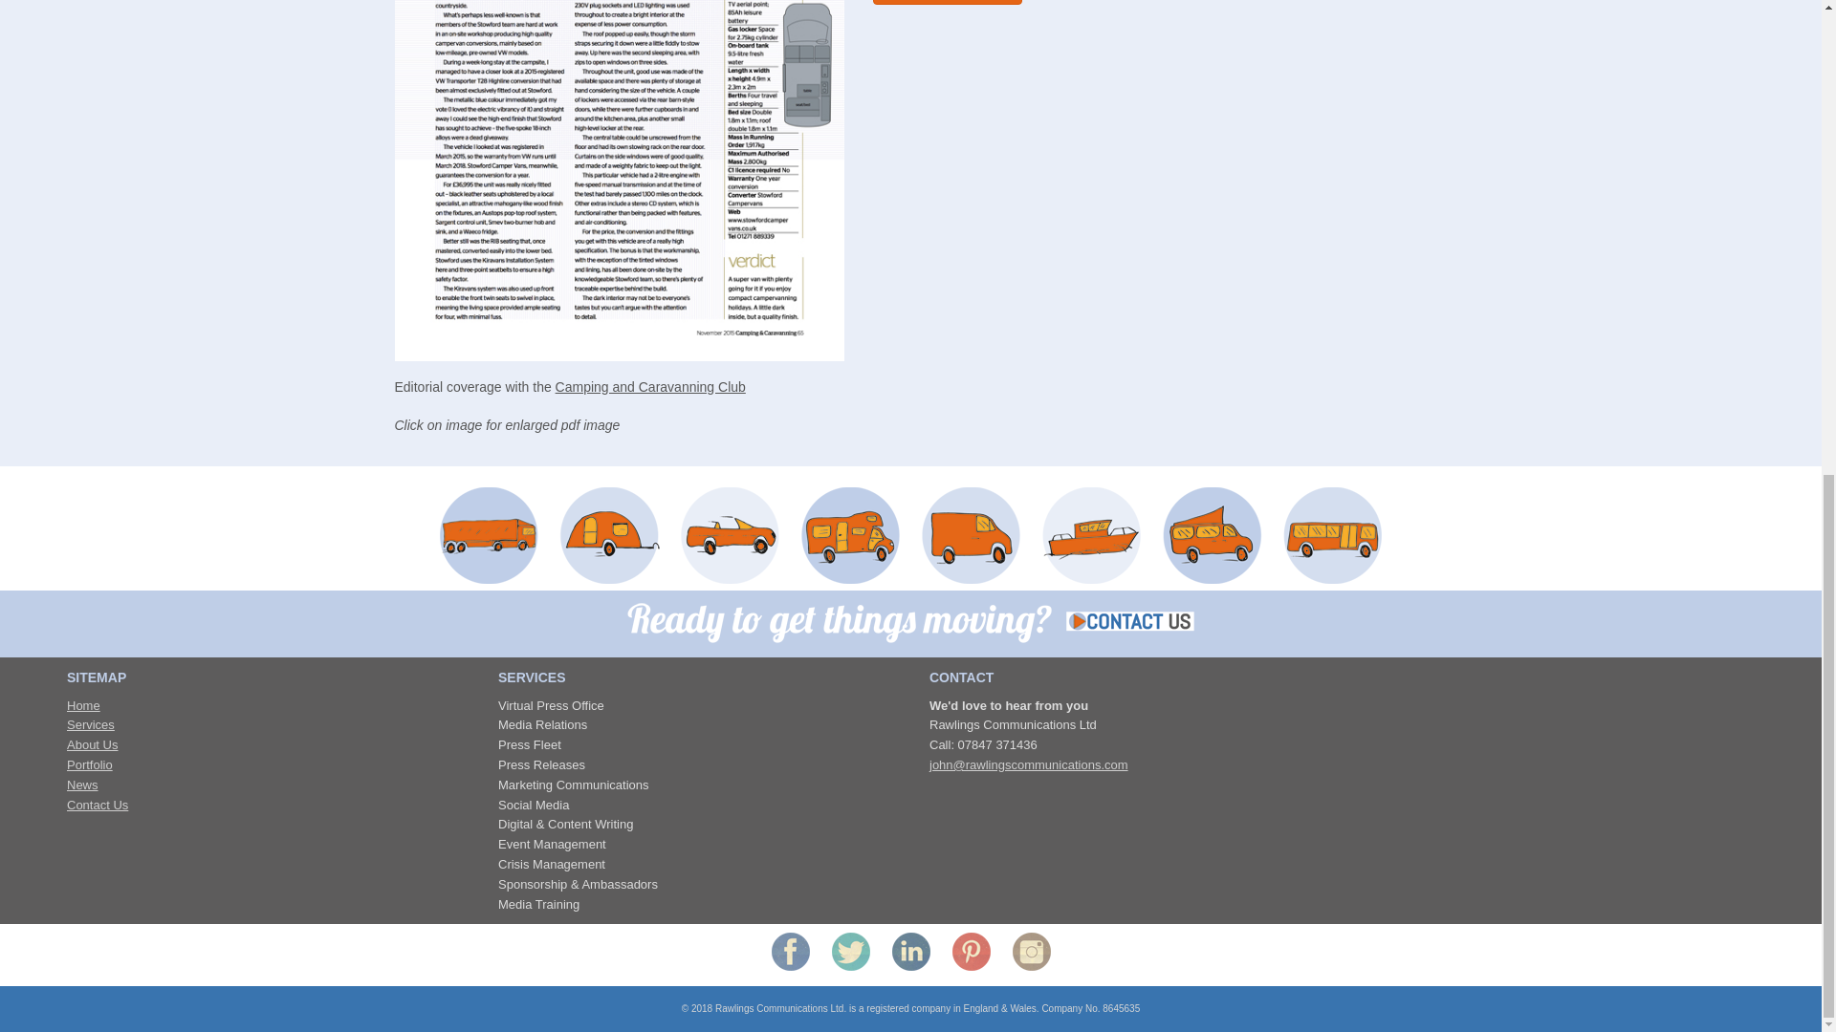 The height and width of the screenshot is (1032, 1836). What do you see at coordinates (83, 705) in the screenshot?
I see `Home` at bounding box center [83, 705].